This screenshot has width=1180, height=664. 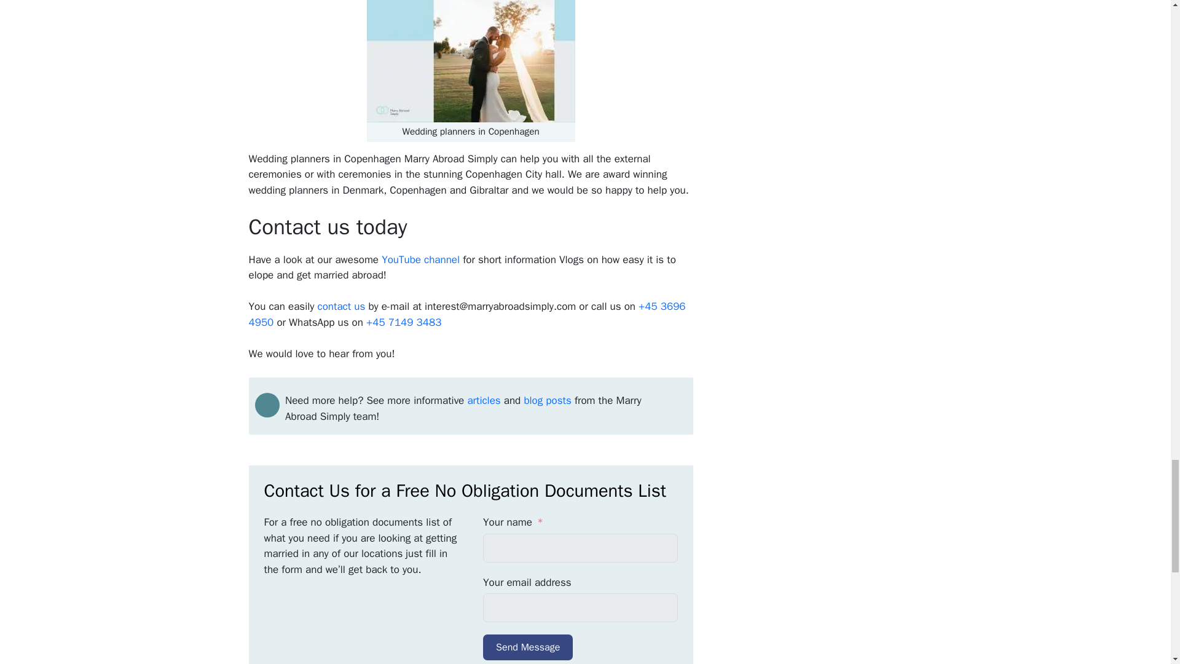 What do you see at coordinates (342, 306) in the screenshot?
I see `contact us` at bounding box center [342, 306].